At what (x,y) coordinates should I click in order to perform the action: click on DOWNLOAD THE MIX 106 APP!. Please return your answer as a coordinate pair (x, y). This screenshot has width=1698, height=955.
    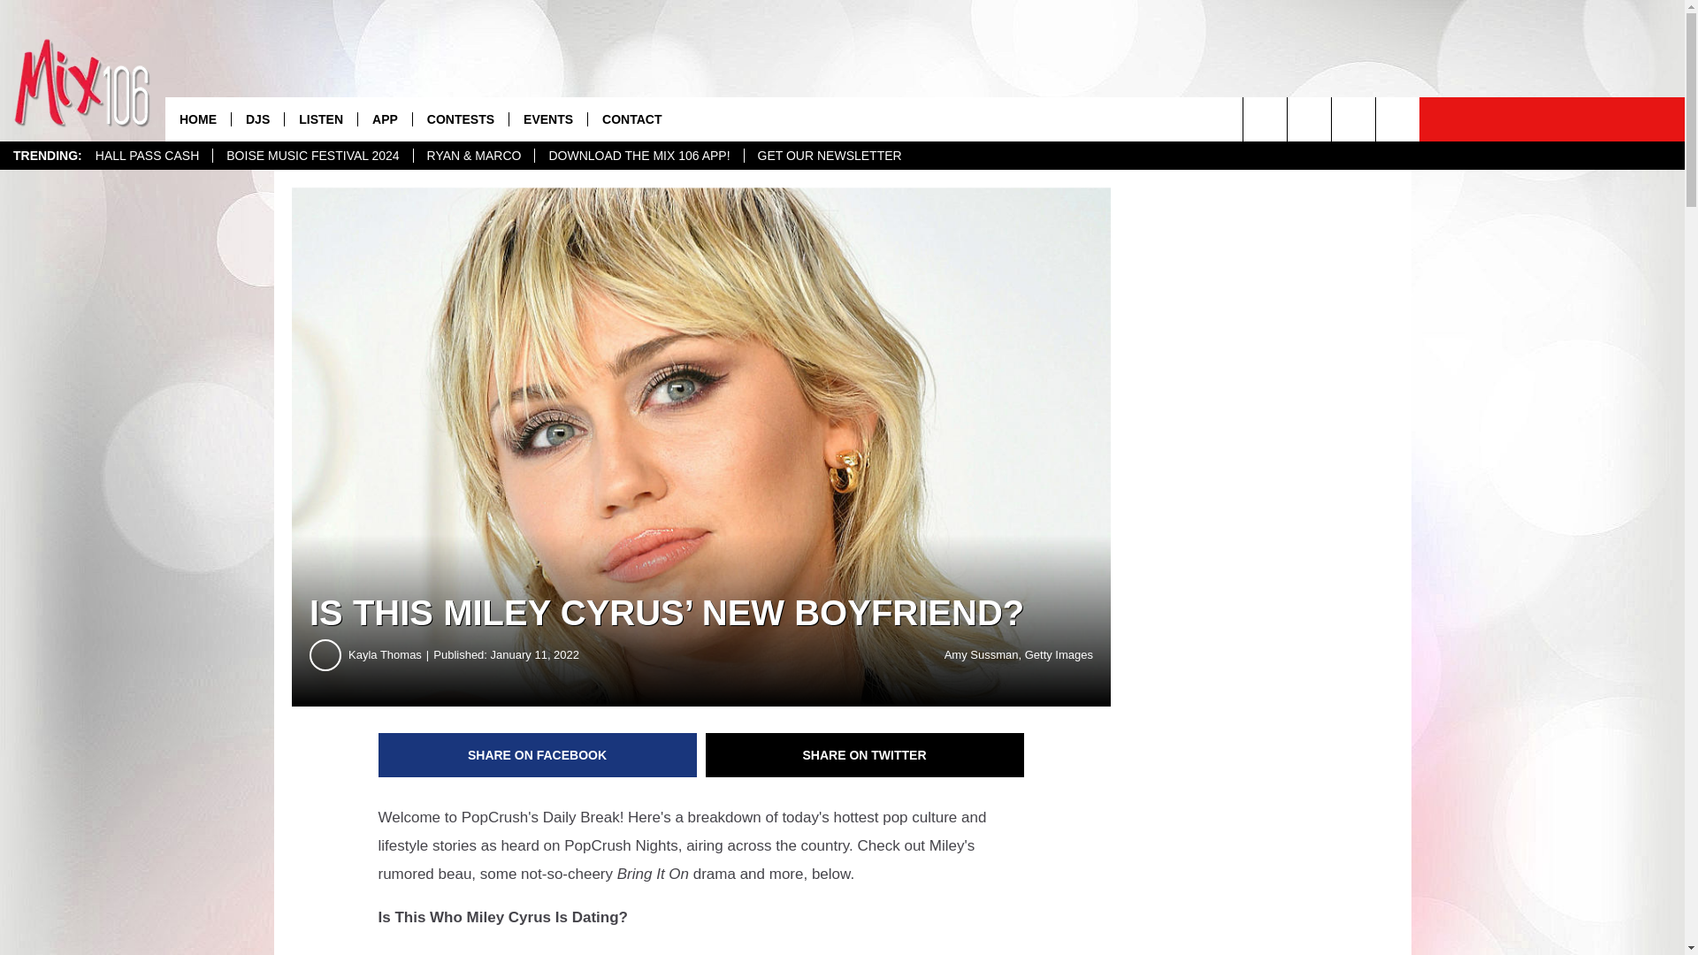
    Looking at the image, I should click on (639, 156).